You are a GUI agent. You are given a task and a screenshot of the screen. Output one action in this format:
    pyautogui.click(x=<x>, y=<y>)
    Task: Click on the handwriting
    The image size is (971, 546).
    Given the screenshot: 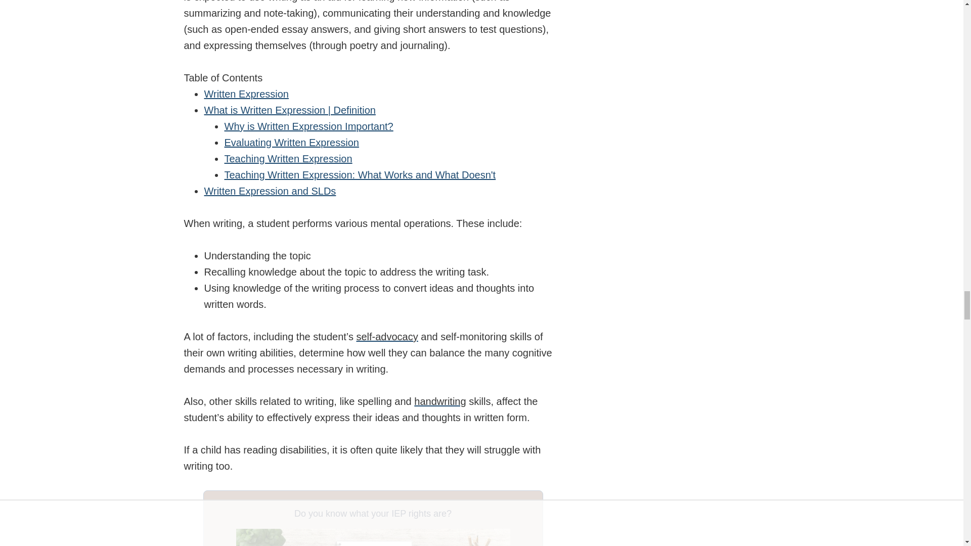 What is the action you would take?
    pyautogui.click(x=440, y=401)
    